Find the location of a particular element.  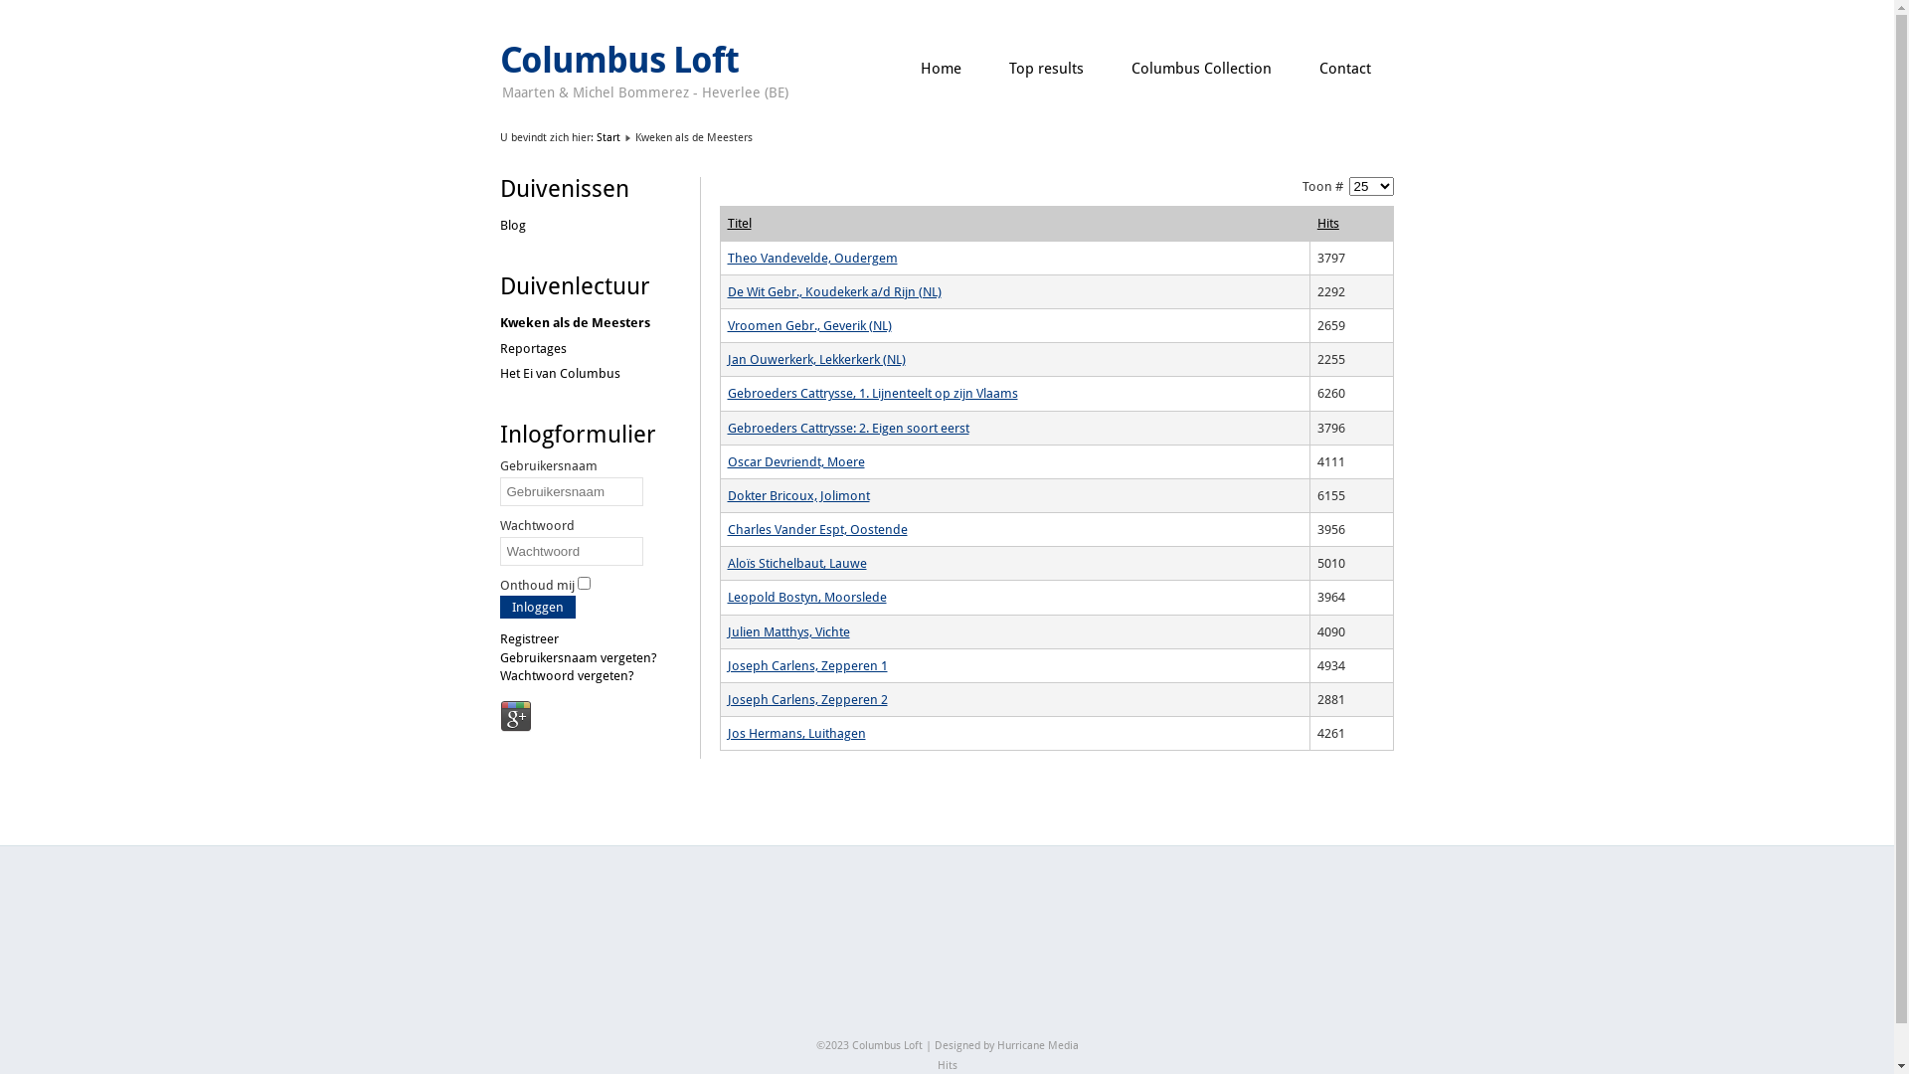

Julien Matthys, Vichte is located at coordinates (789, 632).